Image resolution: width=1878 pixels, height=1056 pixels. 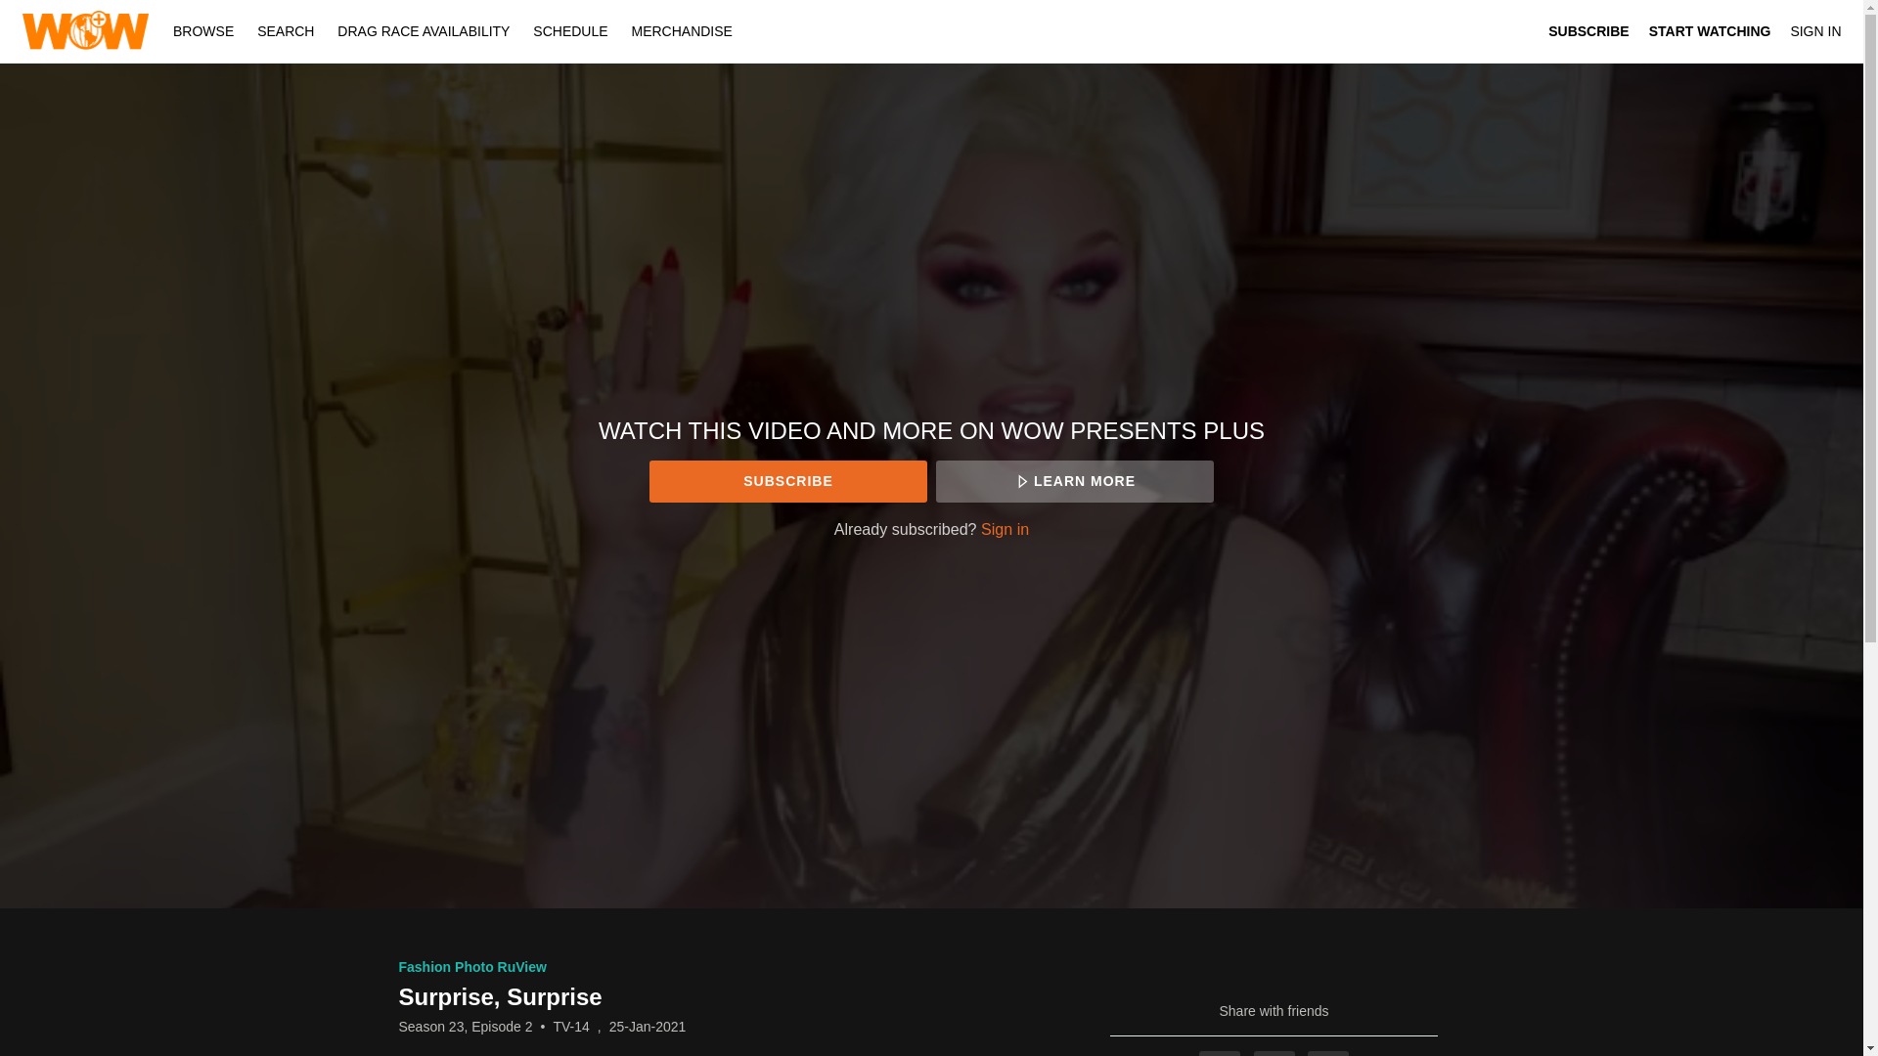 I want to click on Email, so click(x=1327, y=1053).